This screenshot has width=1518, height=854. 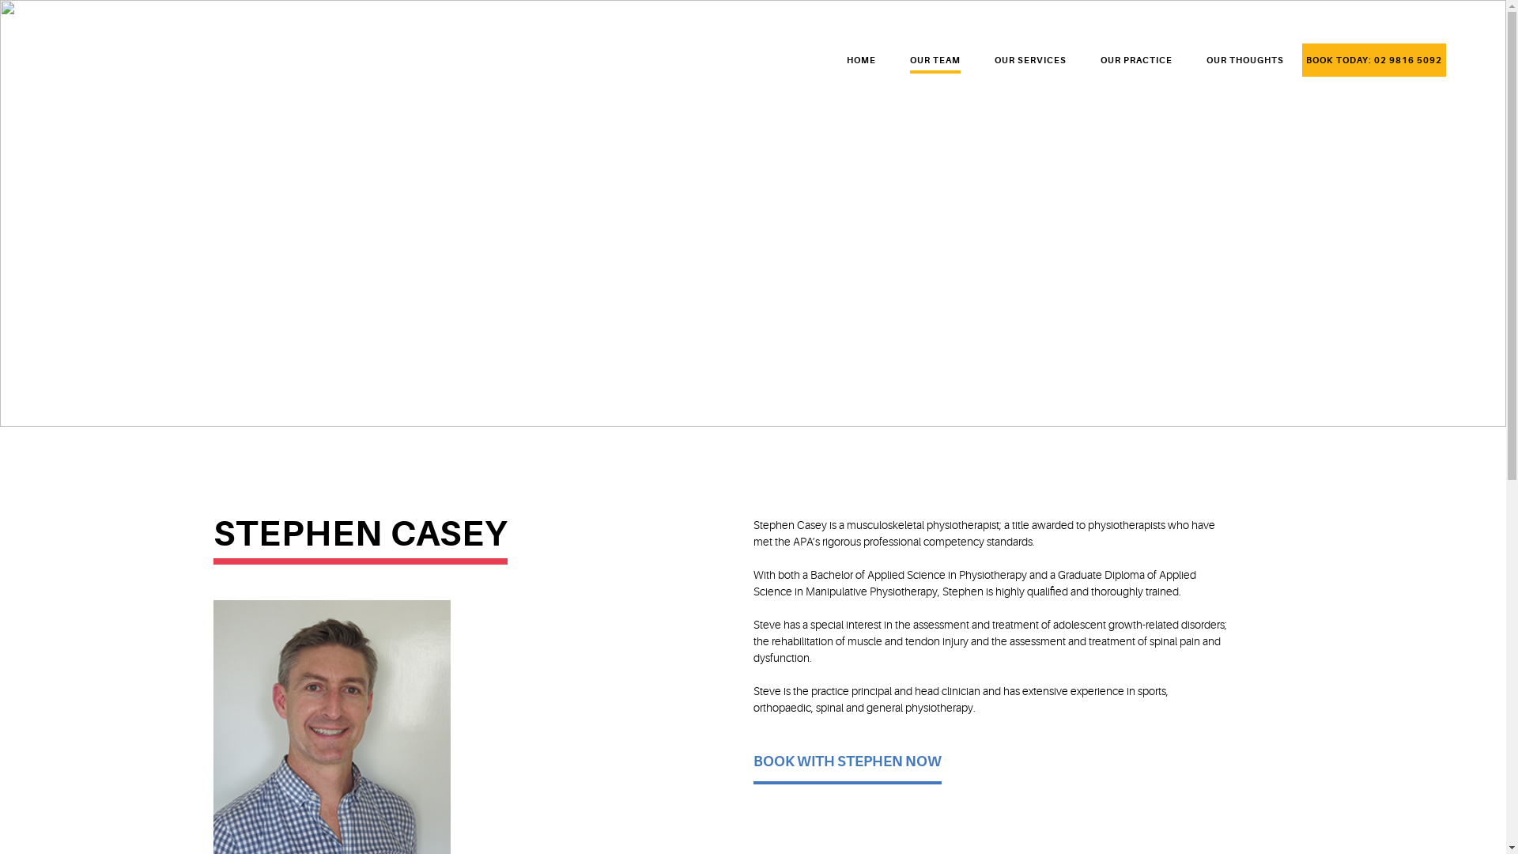 What do you see at coordinates (847, 769) in the screenshot?
I see `BOOK WITH STEPHEN NOW` at bounding box center [847, 769].